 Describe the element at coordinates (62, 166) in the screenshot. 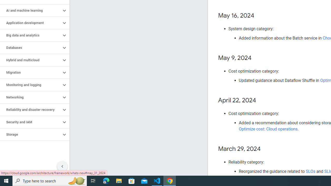

I see `Hide side navigation` at that location.